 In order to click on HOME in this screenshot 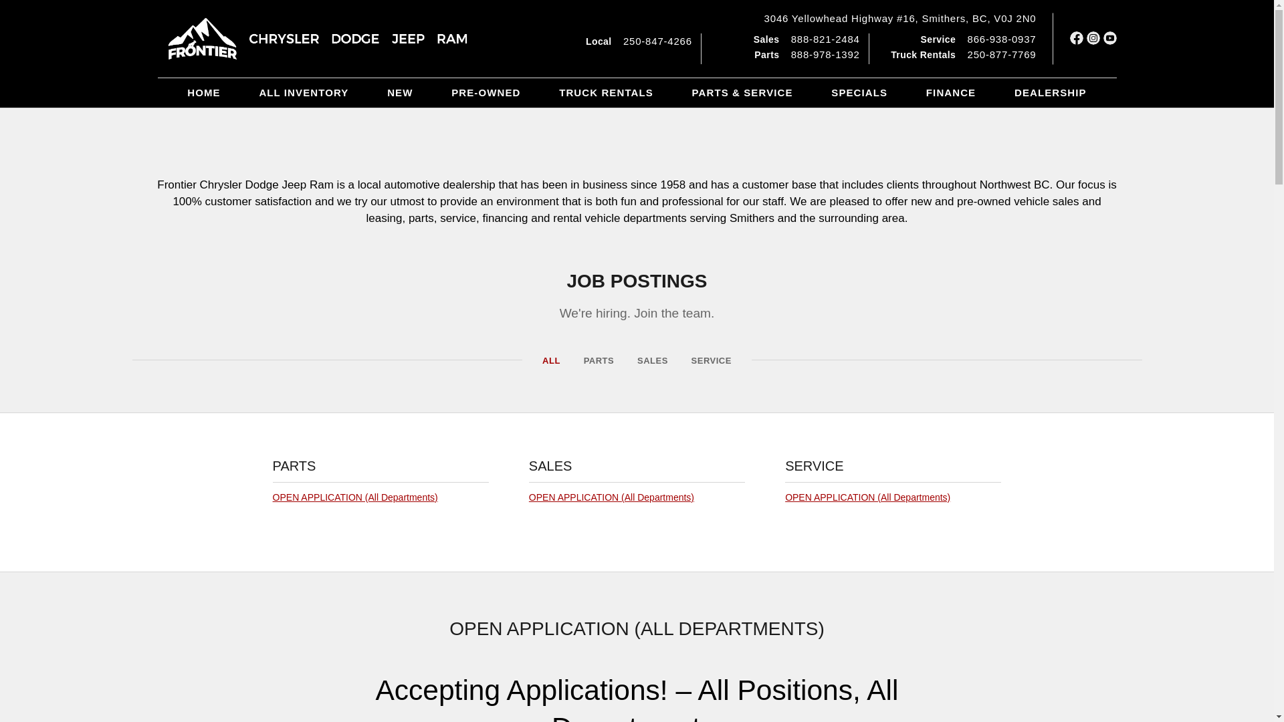, I will do `click(203, 93)`.